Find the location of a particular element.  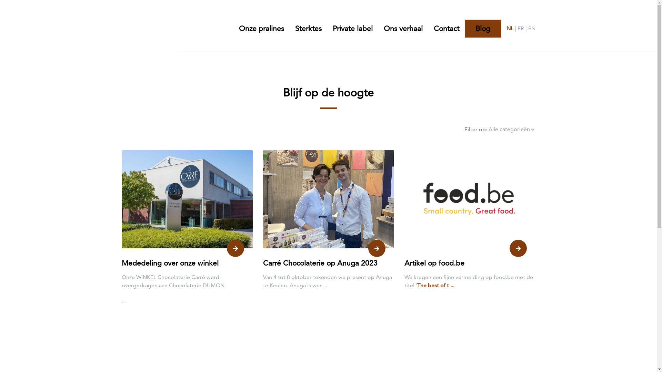

NL| is located at coordinates (512, 29).